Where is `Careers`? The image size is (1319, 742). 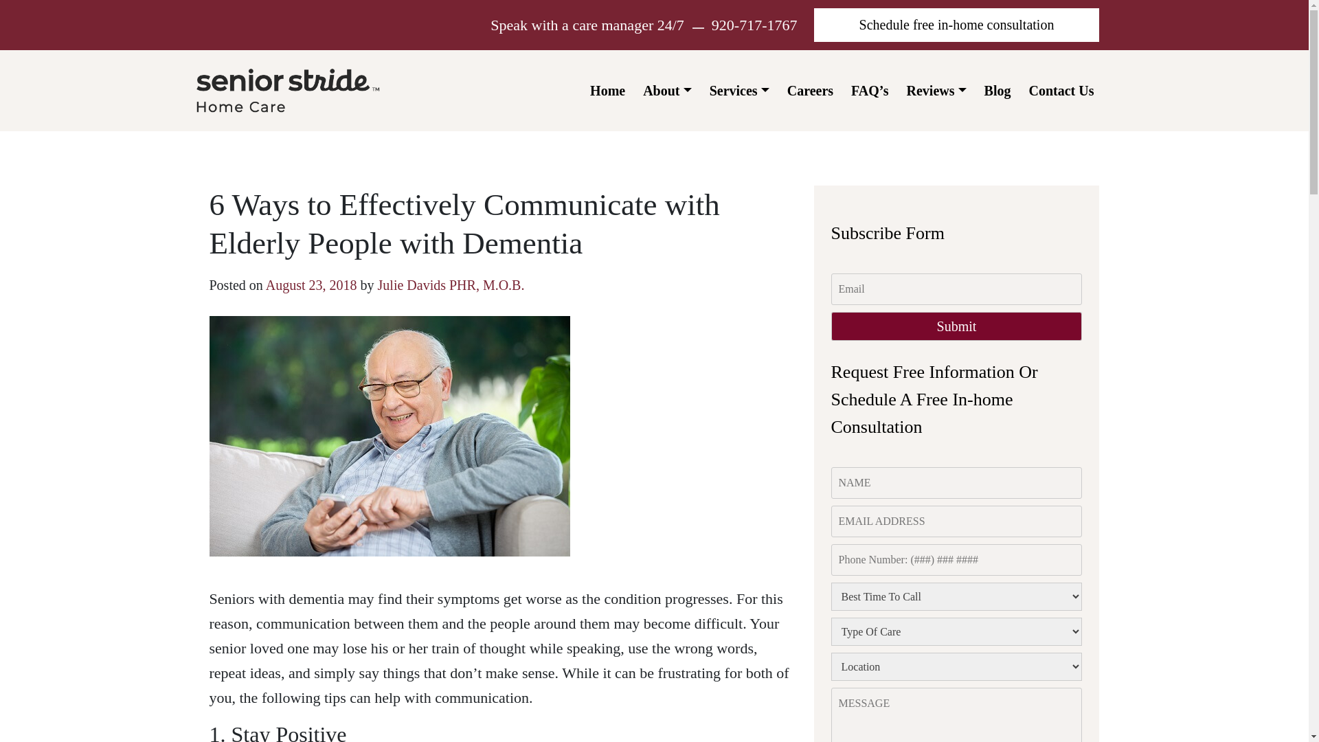 Careers is located at coordinates (811, 91).